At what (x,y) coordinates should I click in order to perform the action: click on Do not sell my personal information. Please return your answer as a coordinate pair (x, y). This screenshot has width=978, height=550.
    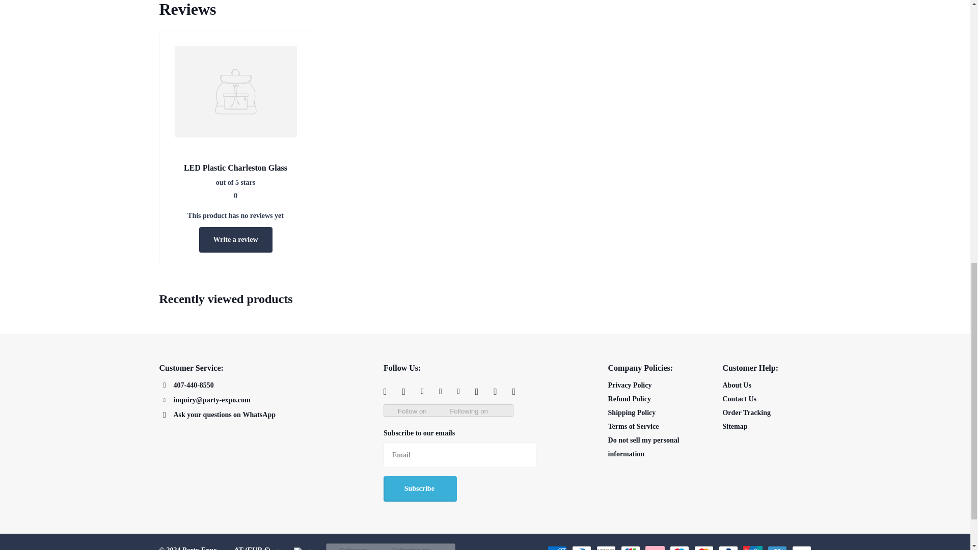
    Looking at the image, I should click on (644, 447).